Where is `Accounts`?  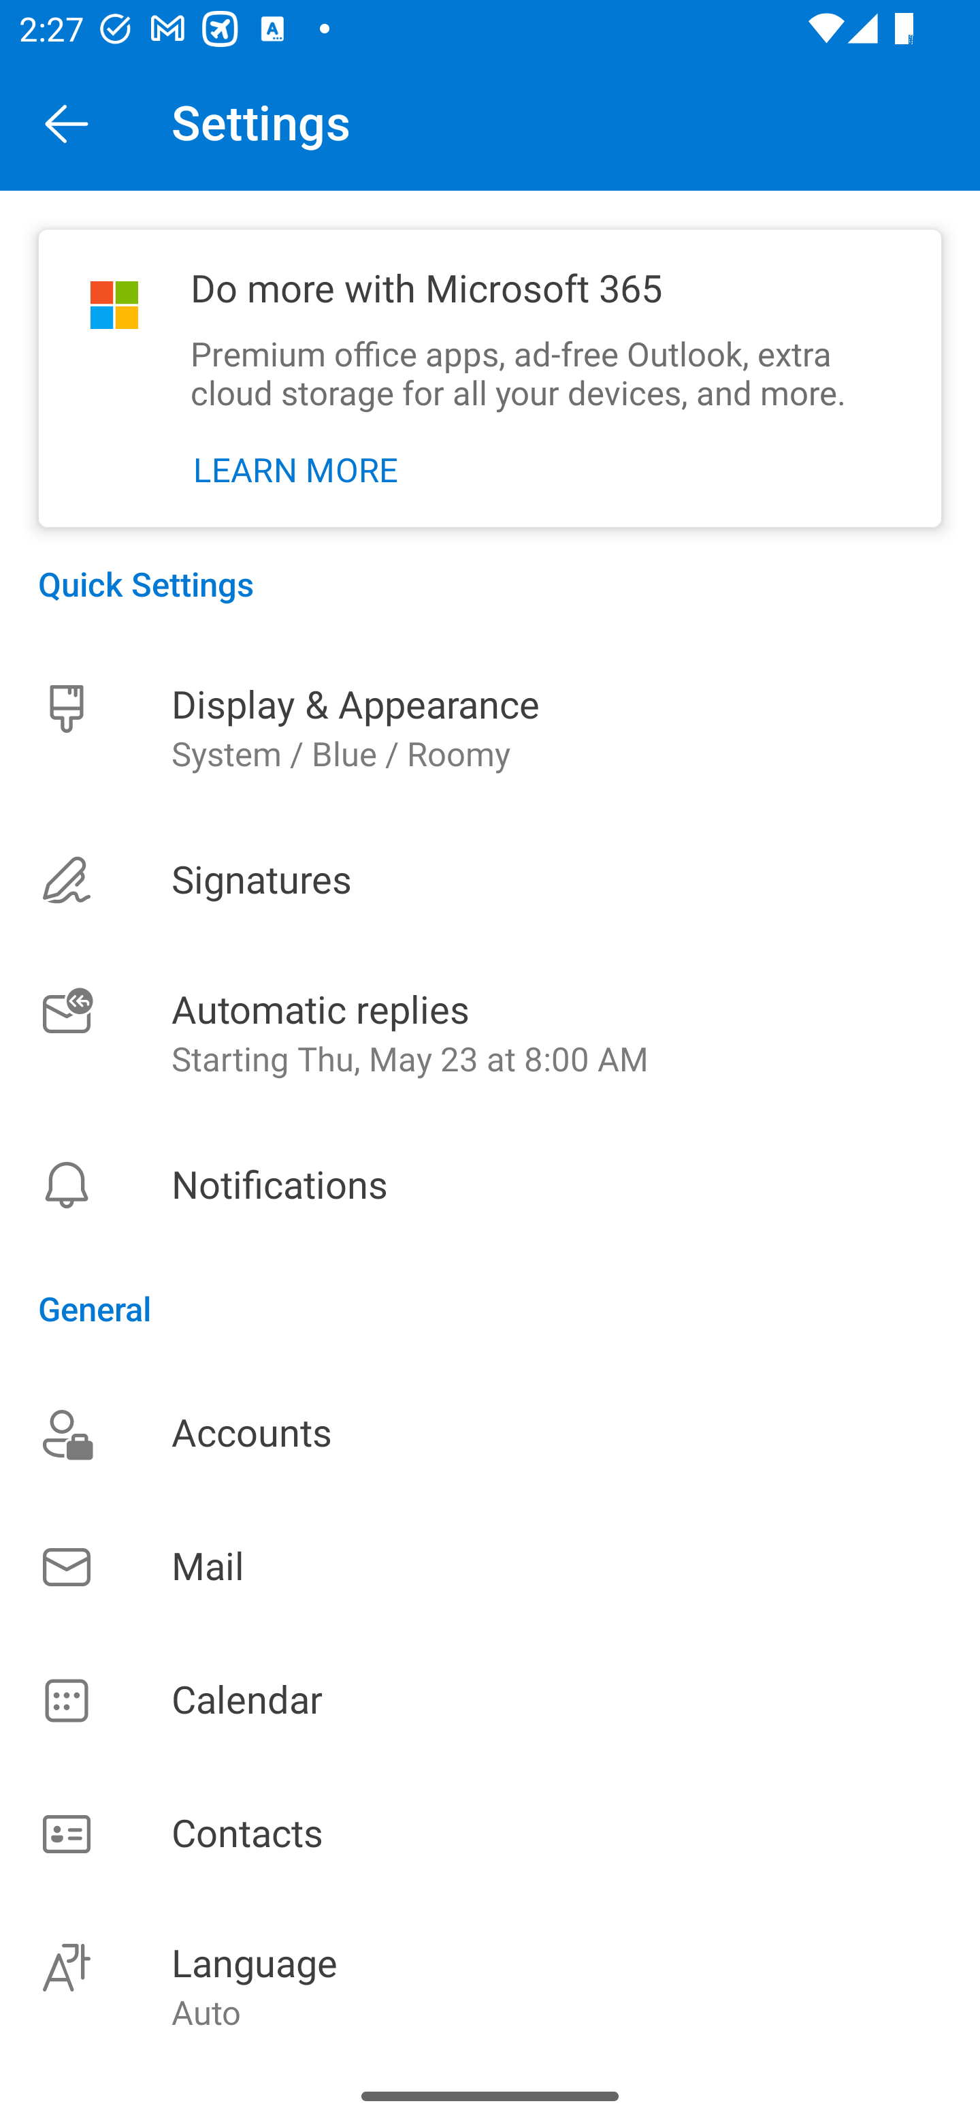 Accounts is located at coordinates (490, 1433).